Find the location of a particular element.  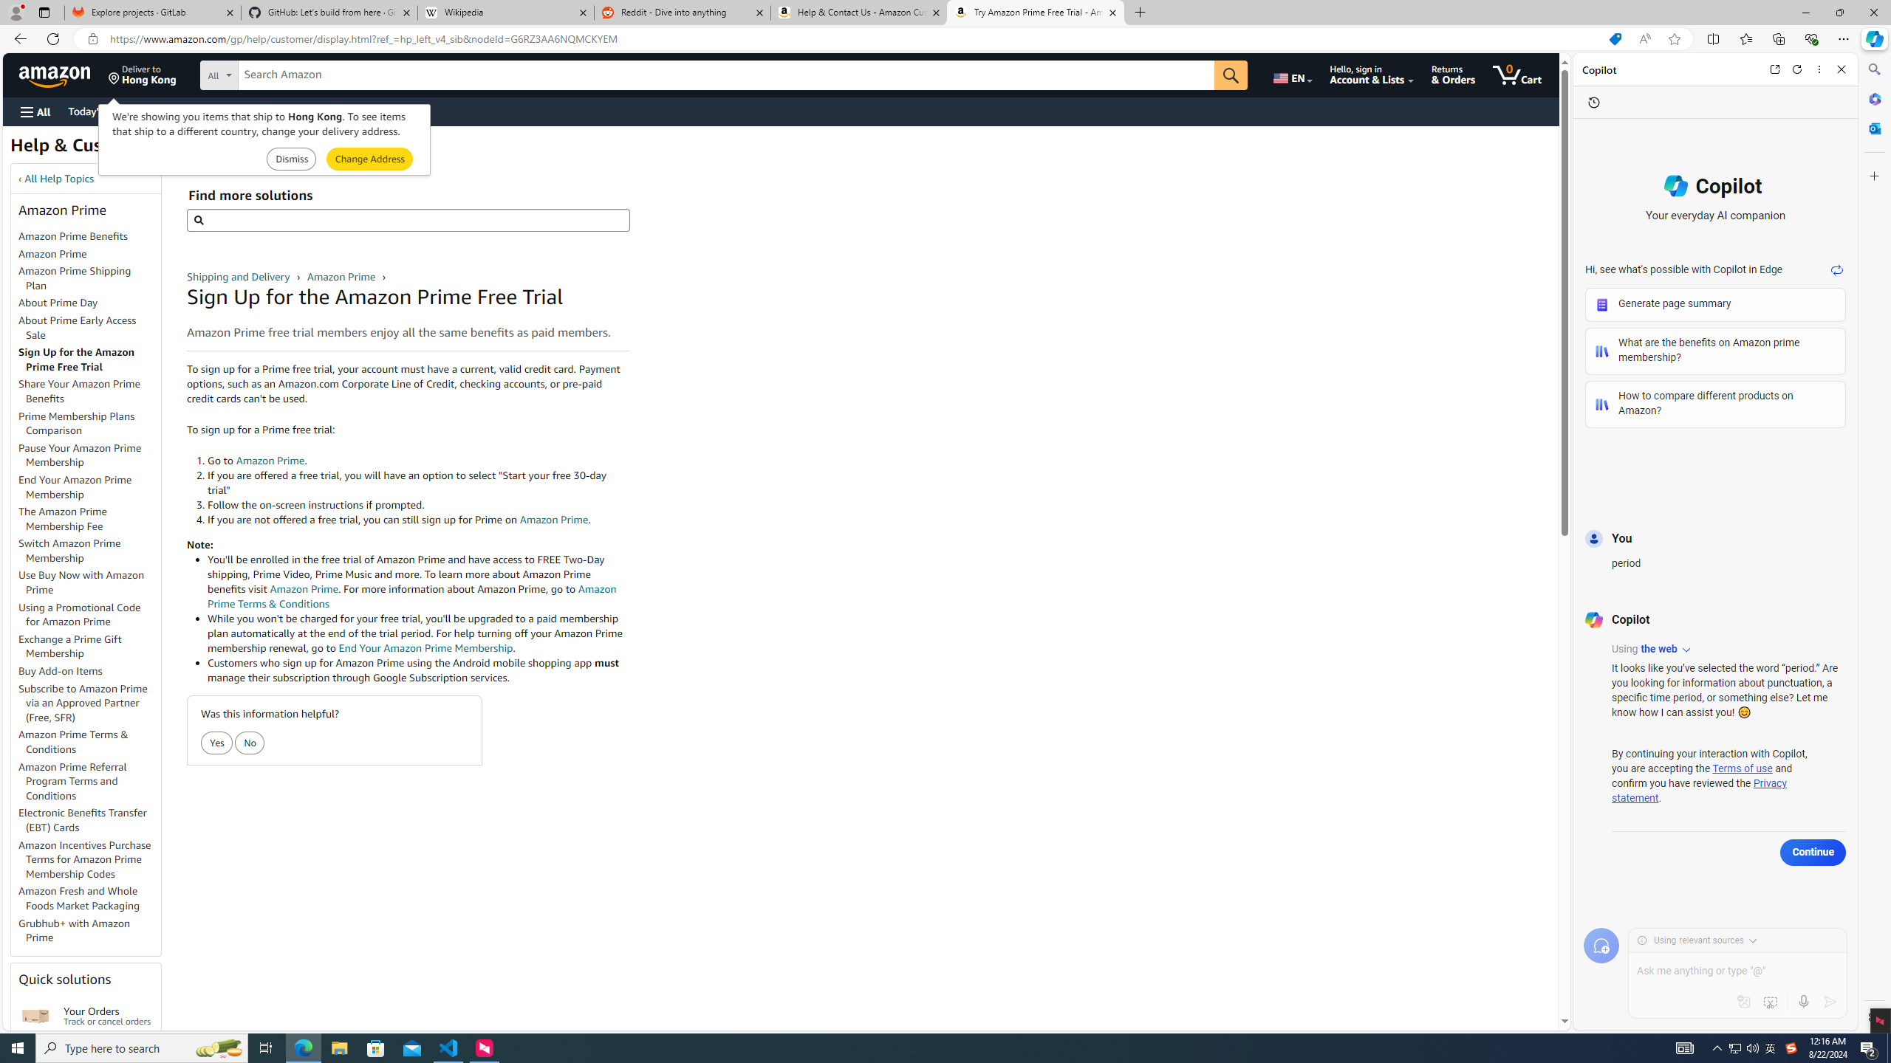

End Your Amazon Prime Membership is located at coordinates (75, 486).